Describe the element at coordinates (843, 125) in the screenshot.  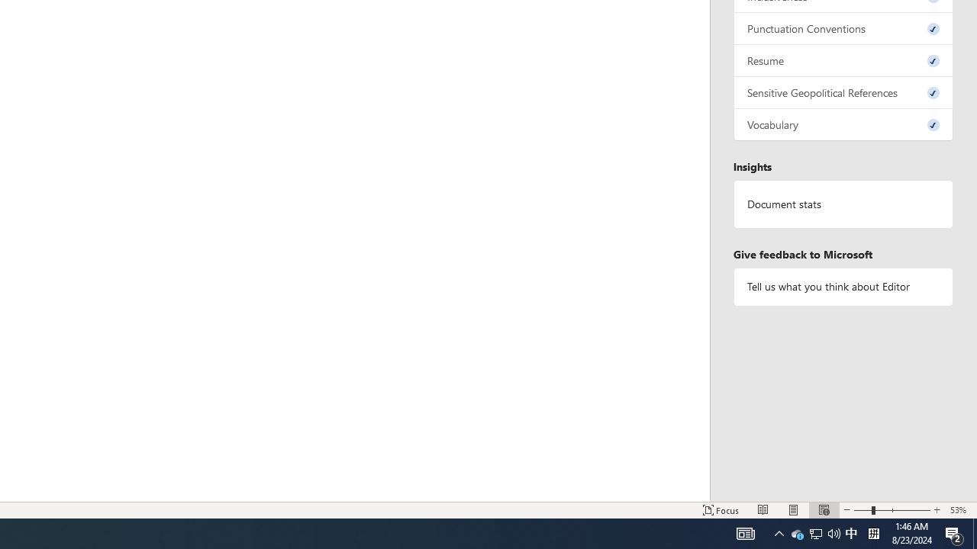
I see `Vocabulary, 0 issues. Press space or enter to review items.` at that location.